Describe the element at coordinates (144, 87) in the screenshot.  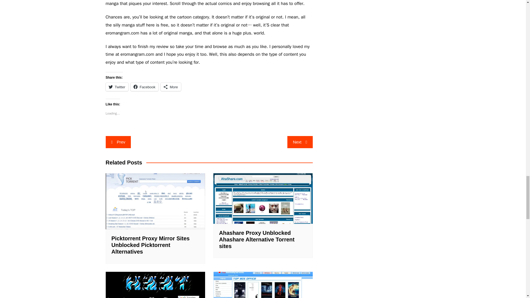
I see `Facebook` at that location.